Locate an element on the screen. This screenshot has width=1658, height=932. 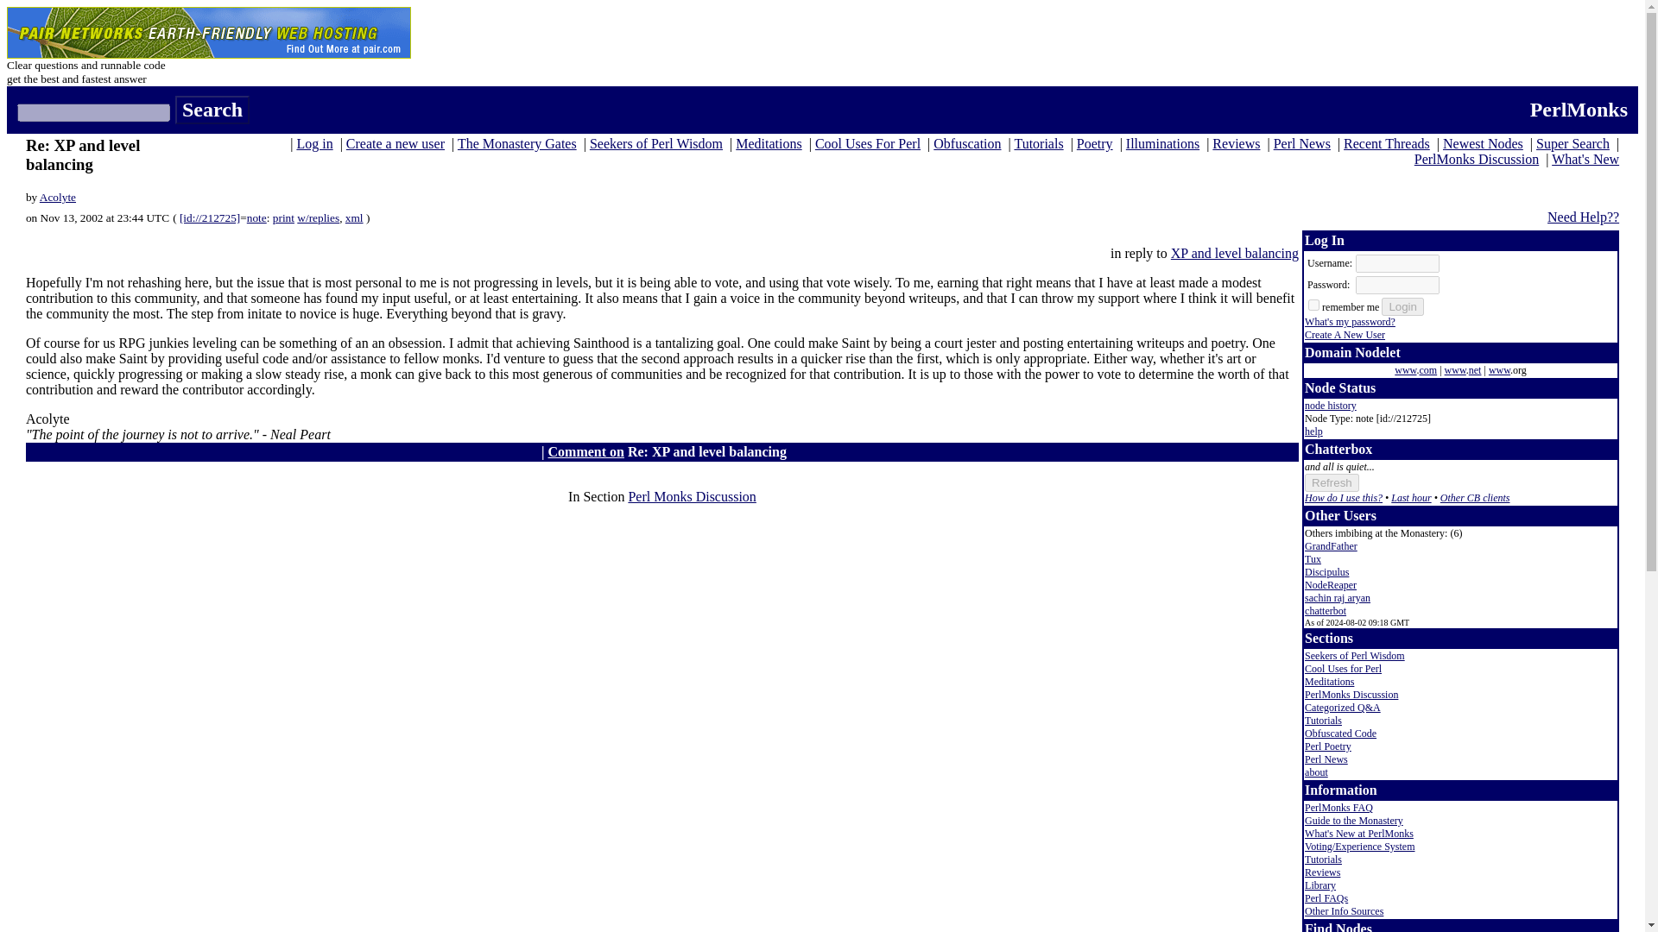
Search is located at coordinates (212, 110).